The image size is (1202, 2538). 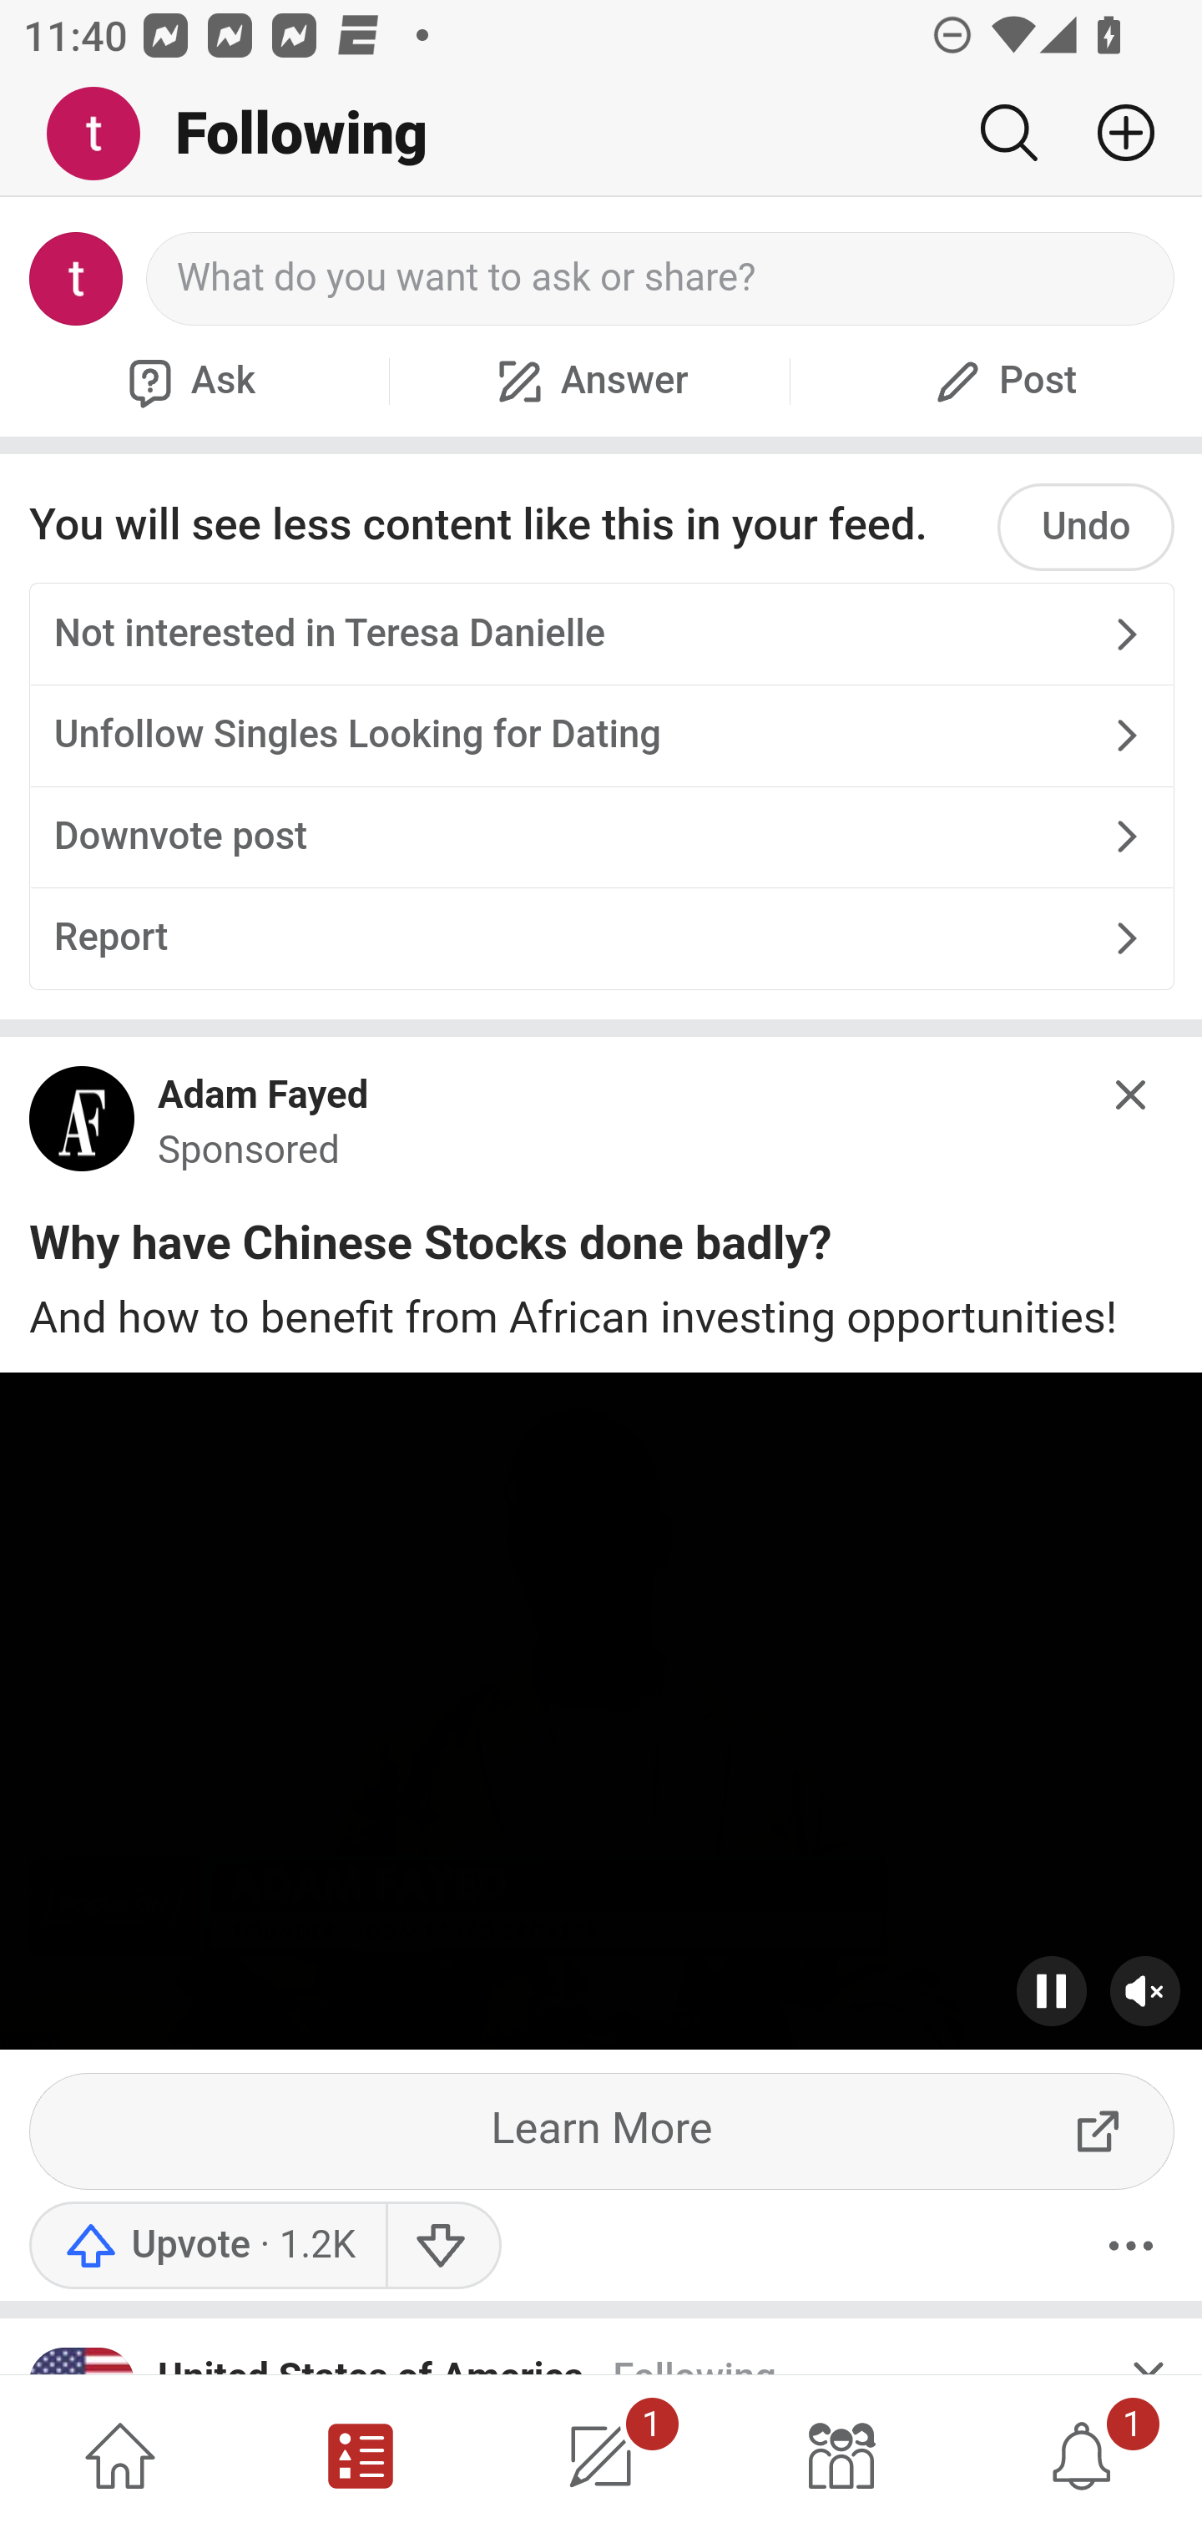 What do you see at coordinates (661, 279) in the screenshot?
I see `What do you want to ask or share?` at bounding box center [661, 279].